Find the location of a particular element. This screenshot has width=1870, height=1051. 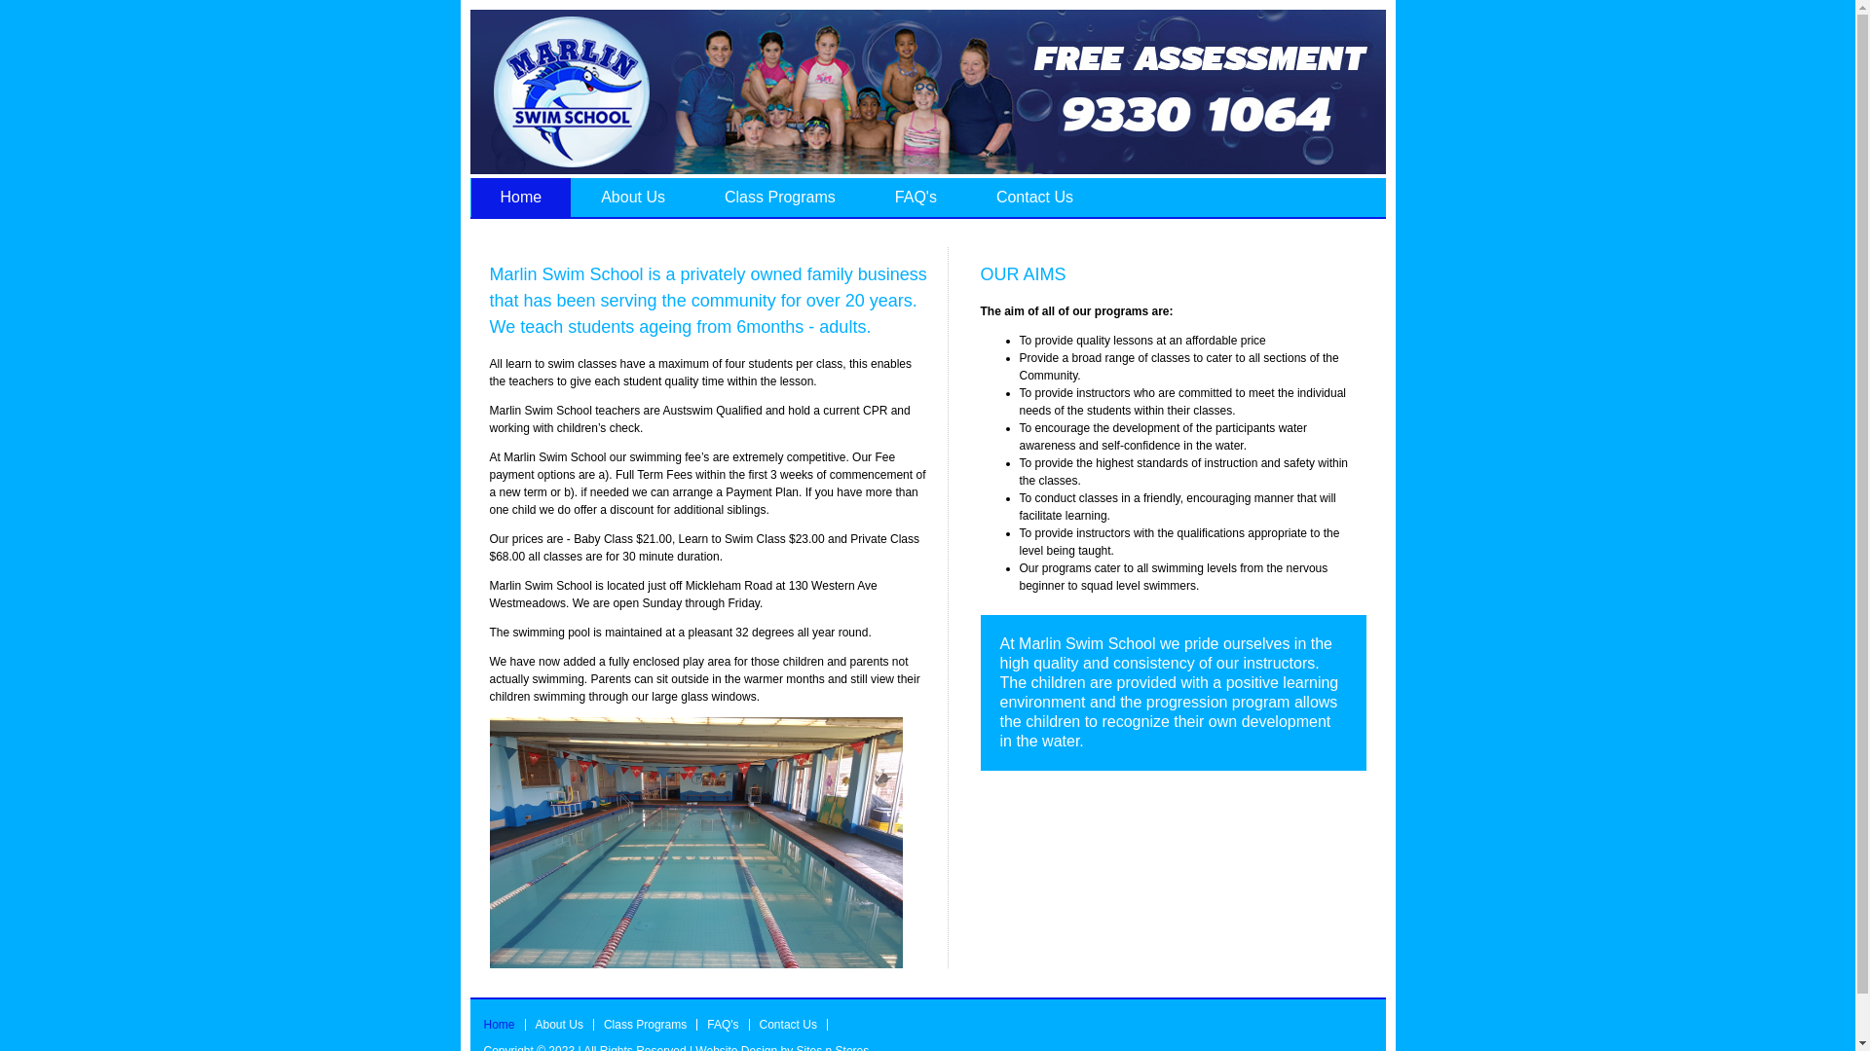

Marlin Swim School is located at coordinates (927, 91).